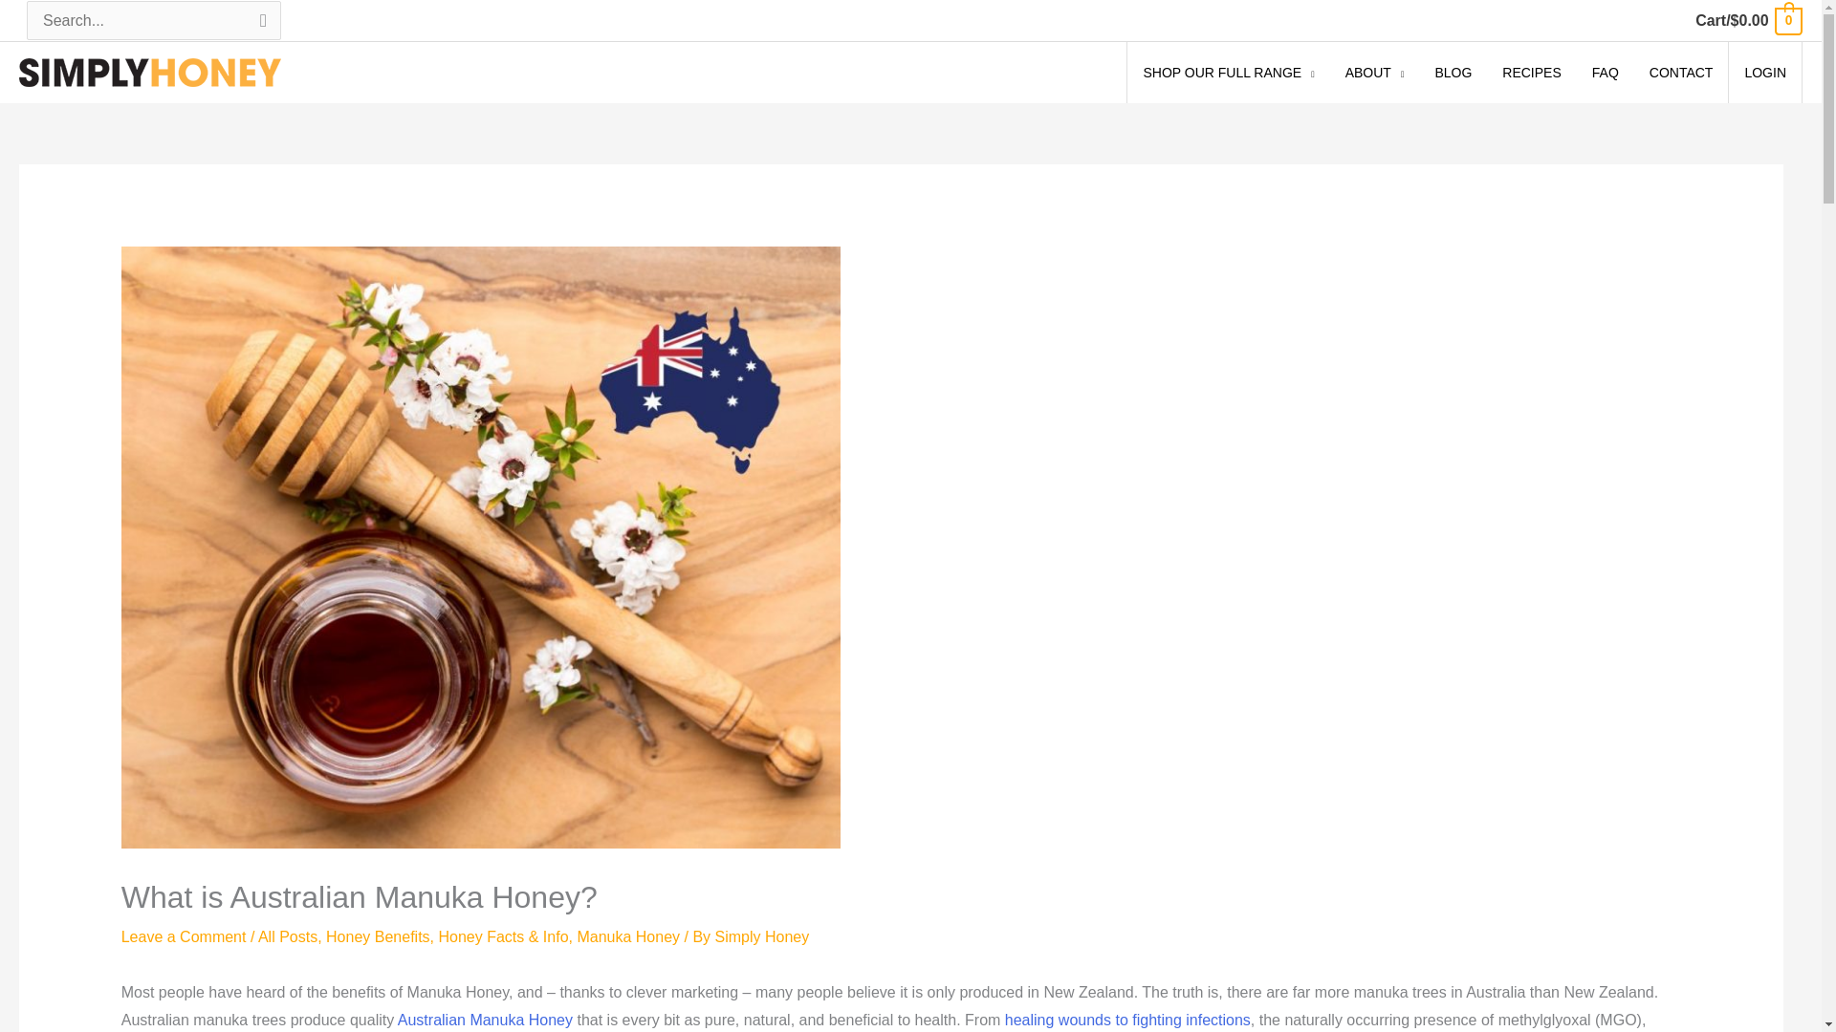 The height and width of the screenshot is (1032, 1836). I want to click on ABOUT, so click(1374, 73).